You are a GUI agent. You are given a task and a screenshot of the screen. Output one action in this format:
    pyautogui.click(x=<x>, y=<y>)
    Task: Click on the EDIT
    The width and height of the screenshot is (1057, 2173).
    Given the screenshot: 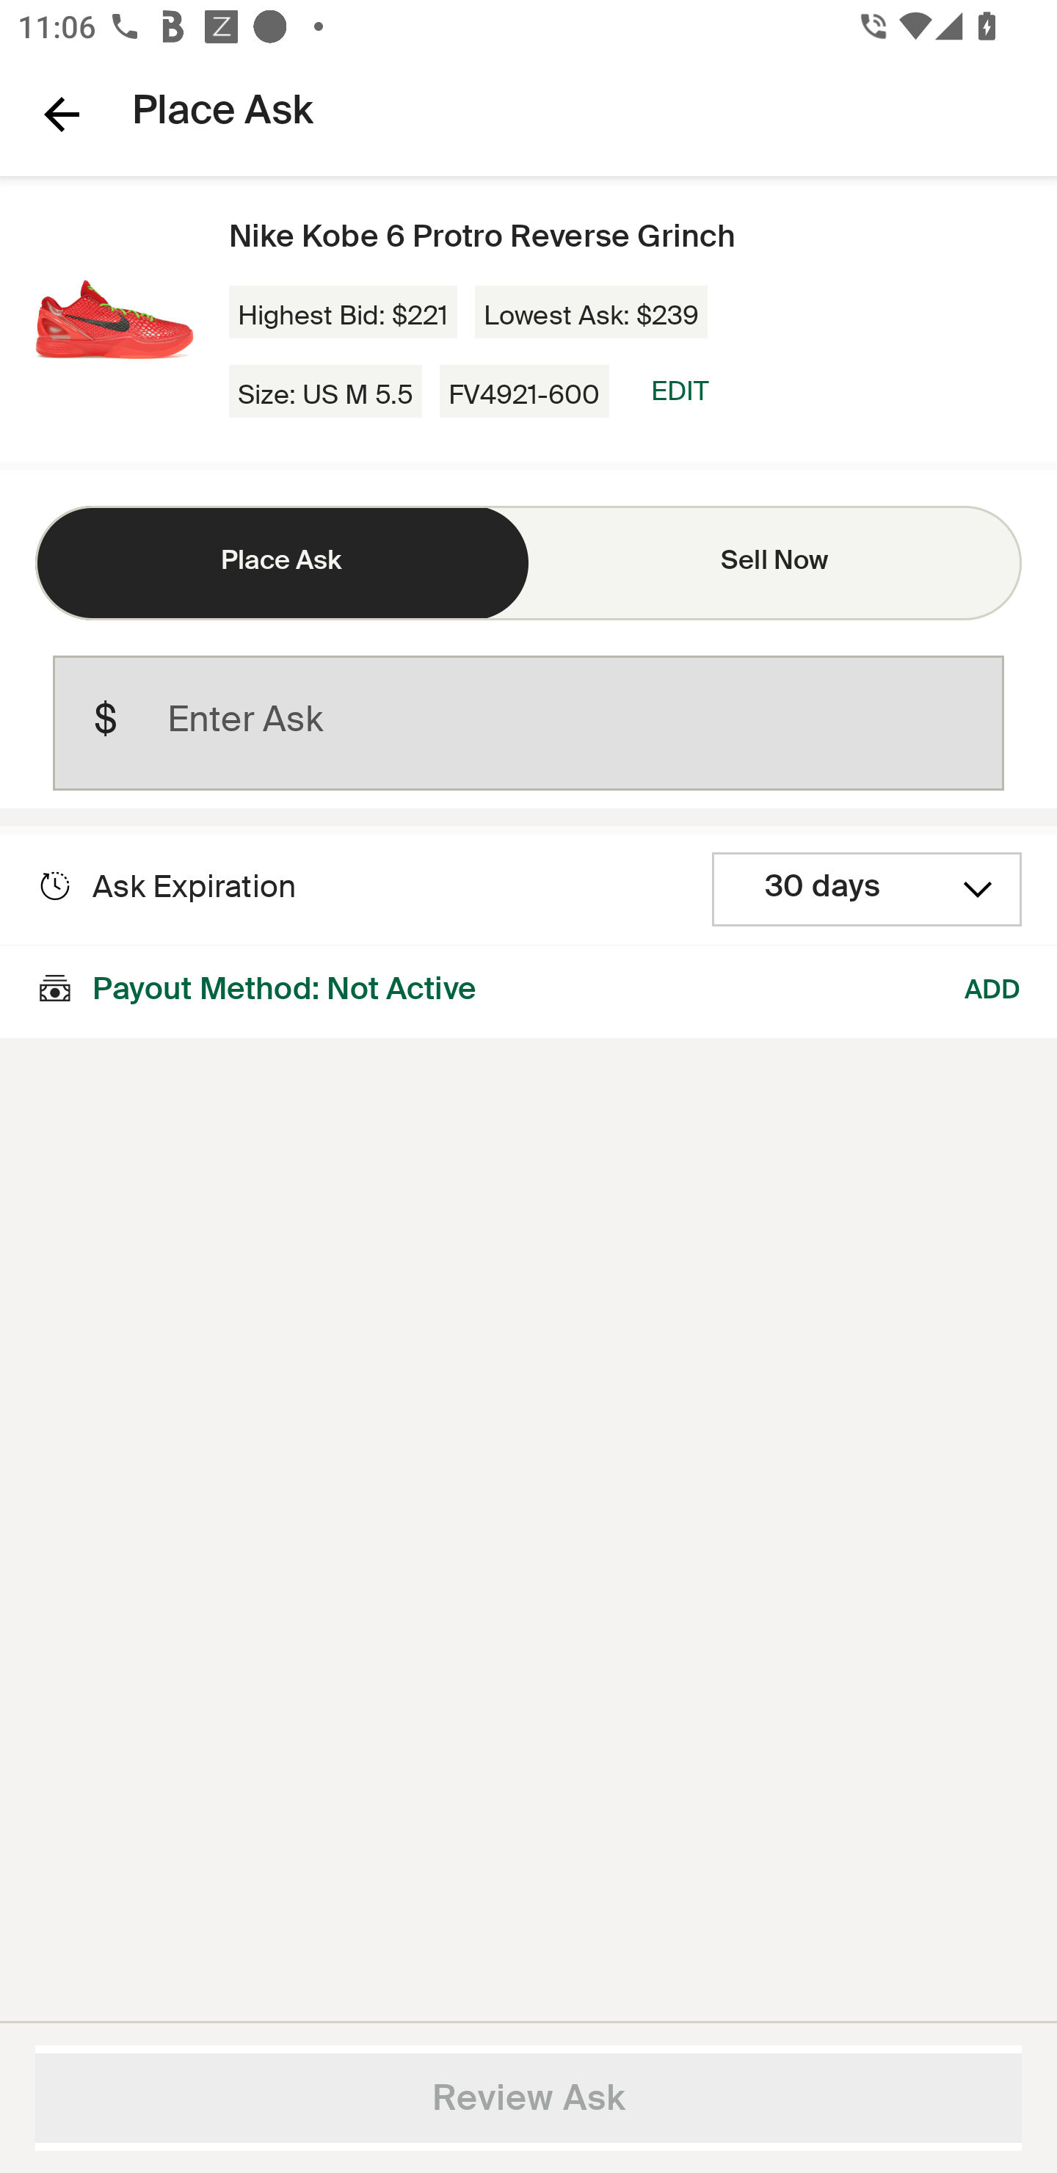 What is the action you would take?
    pyautogui.click(x=680, y=391)
    